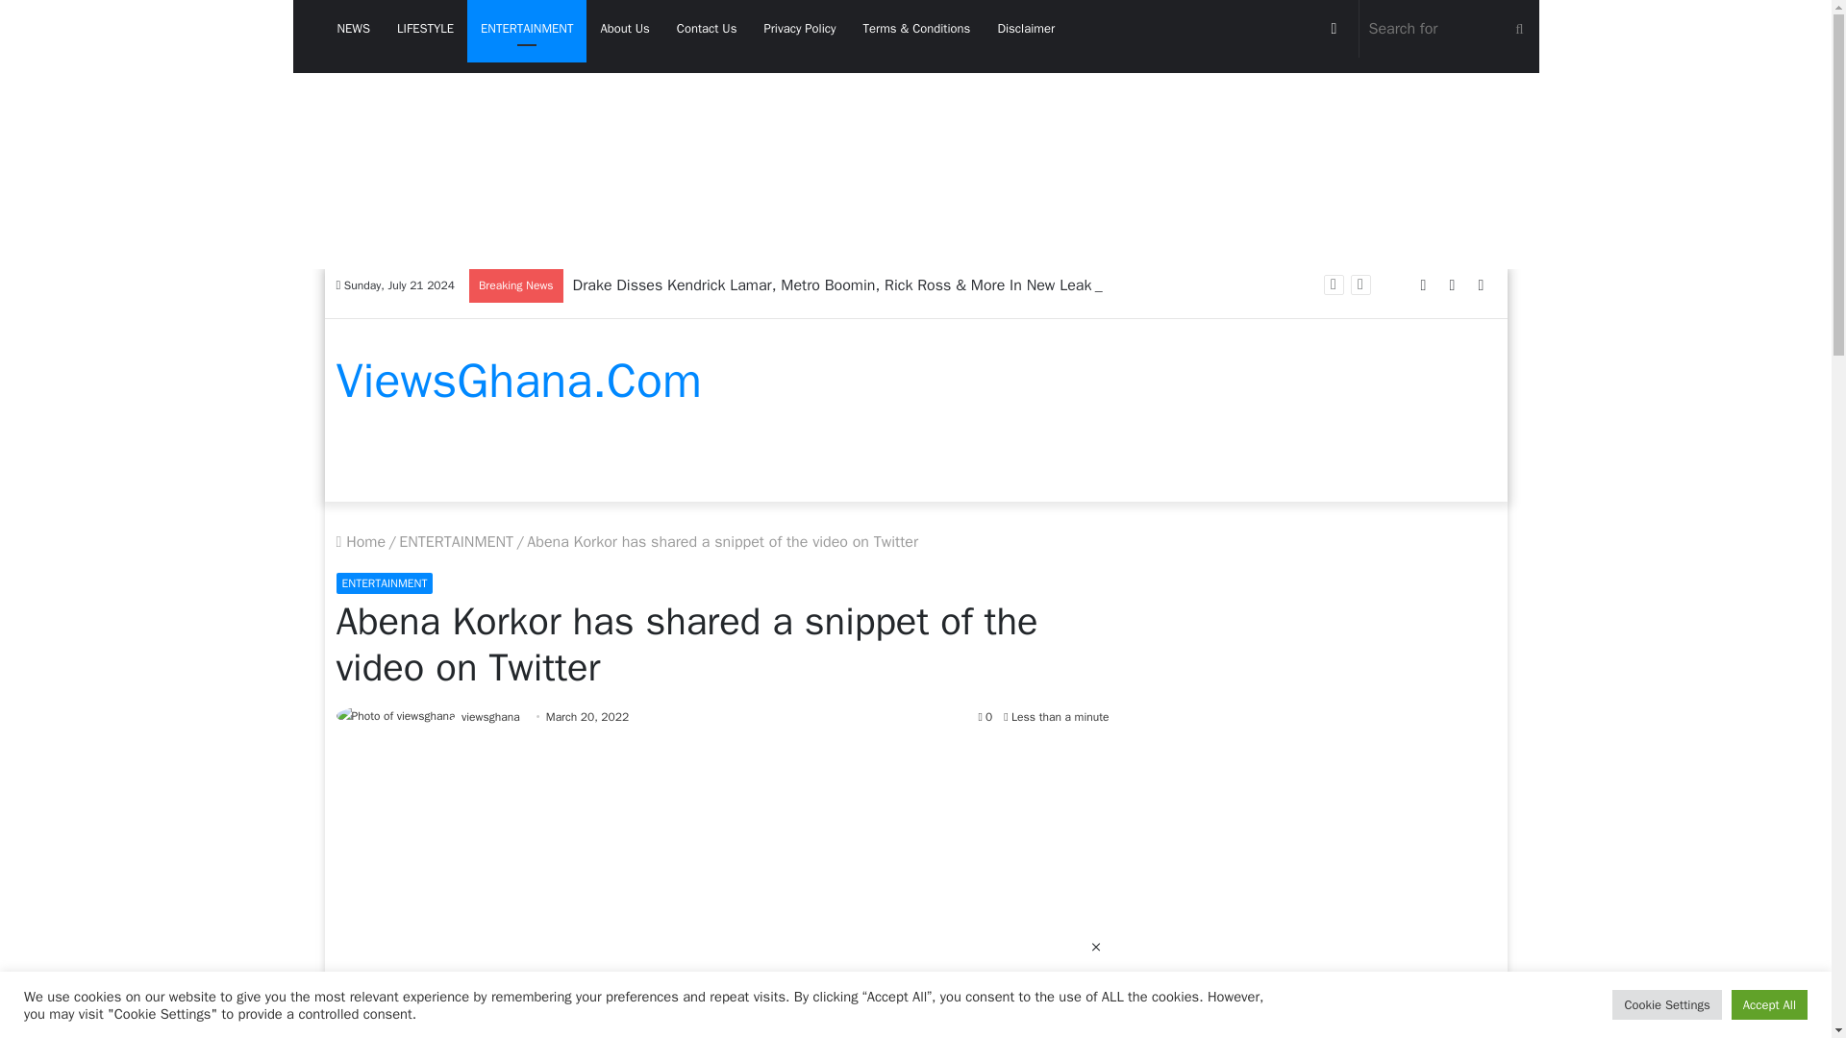  I want to click on ViewsGhana.Com, so click(518, 381).